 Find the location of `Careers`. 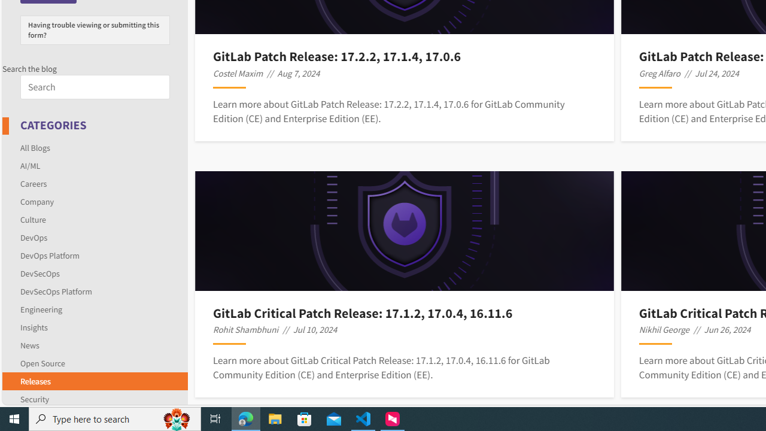

Careers is located at coordinates (34, 183).